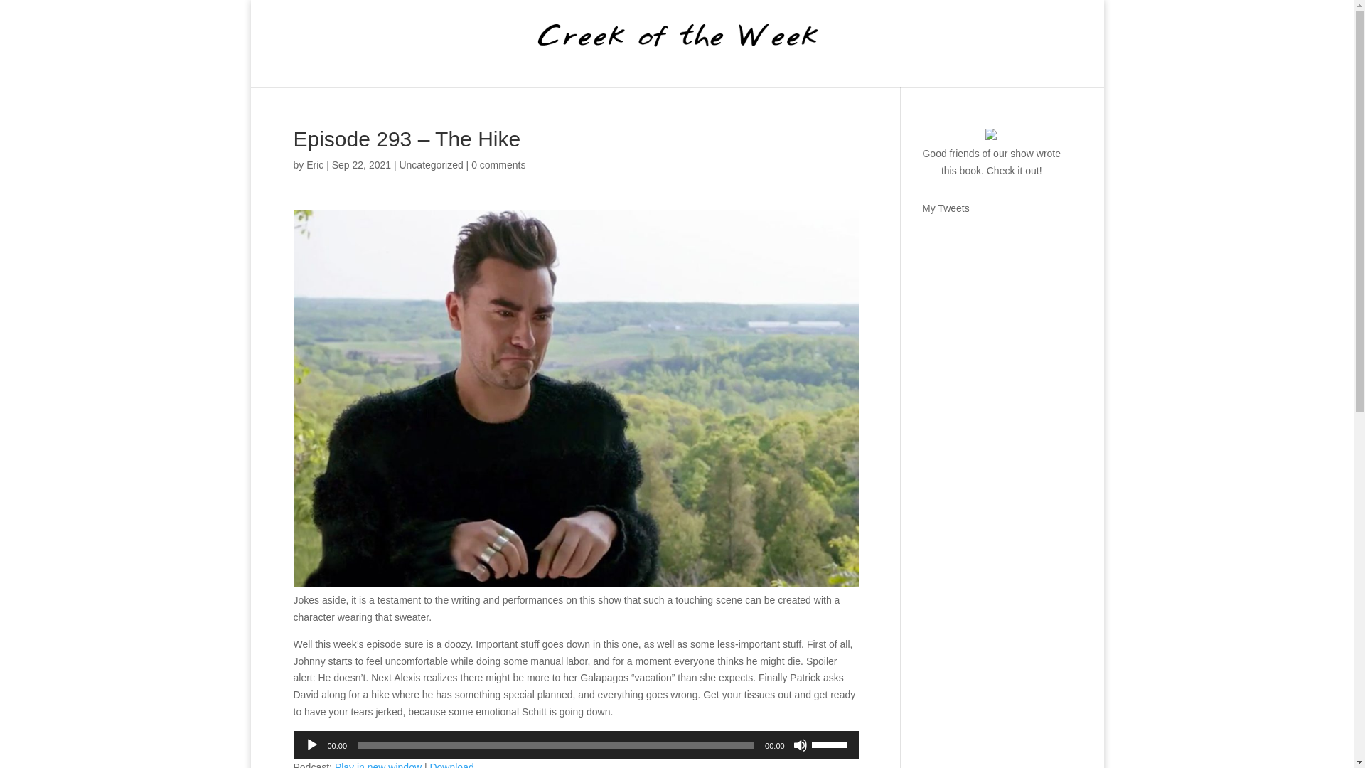 Image resolution: width=1365 pixels, height=768 pixels. What do you see at coordinates (946, 208) in the screenshot?
I see `My Tweets` at bounding box center [946, 208].